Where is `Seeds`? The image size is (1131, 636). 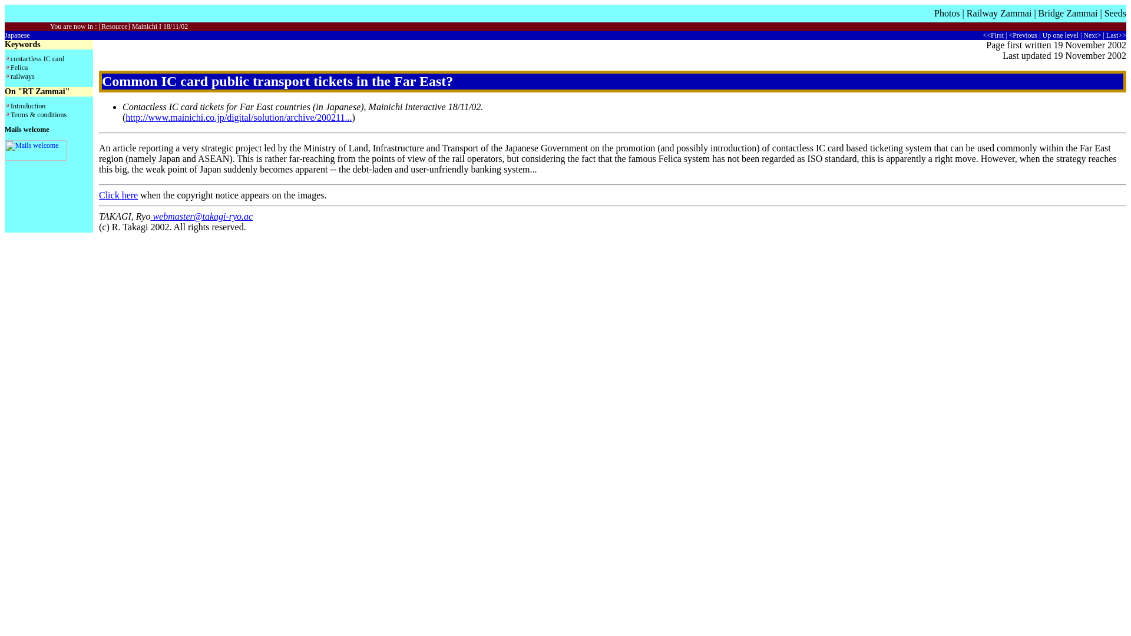
Seeds is located at coordinates (1116, 13).